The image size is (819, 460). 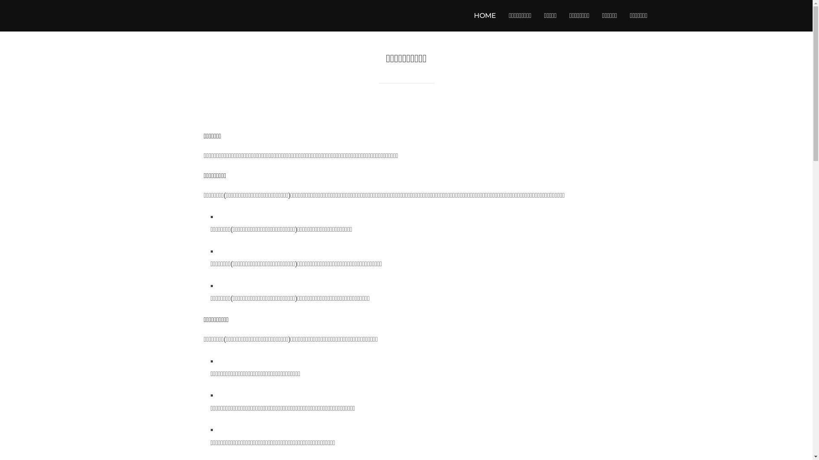 I want to click on HOME, so click(x=485, y=16).